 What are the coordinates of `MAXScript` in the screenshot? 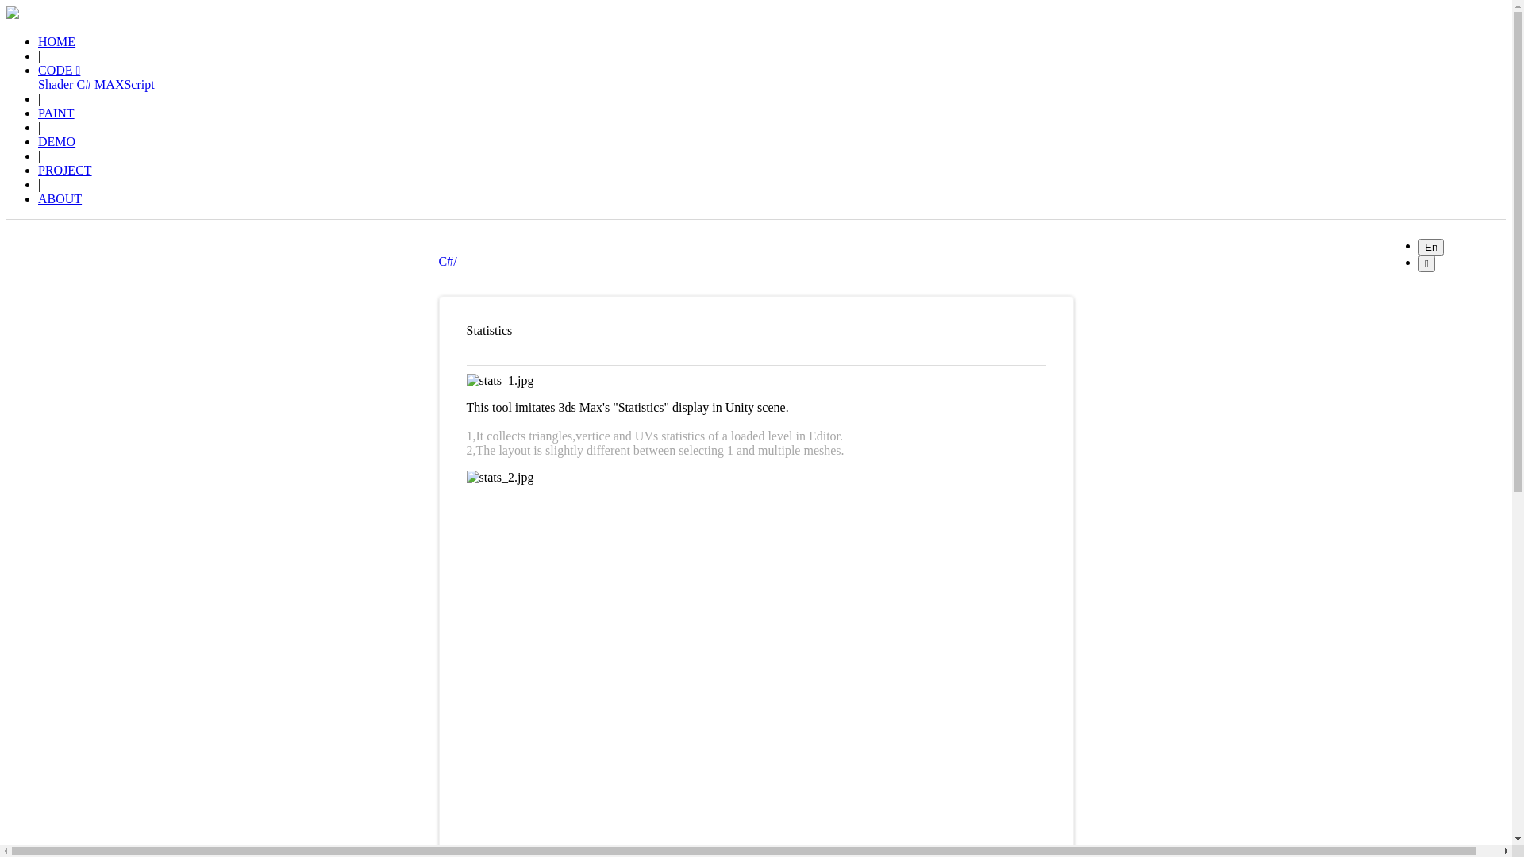 It's located at (125, 84).